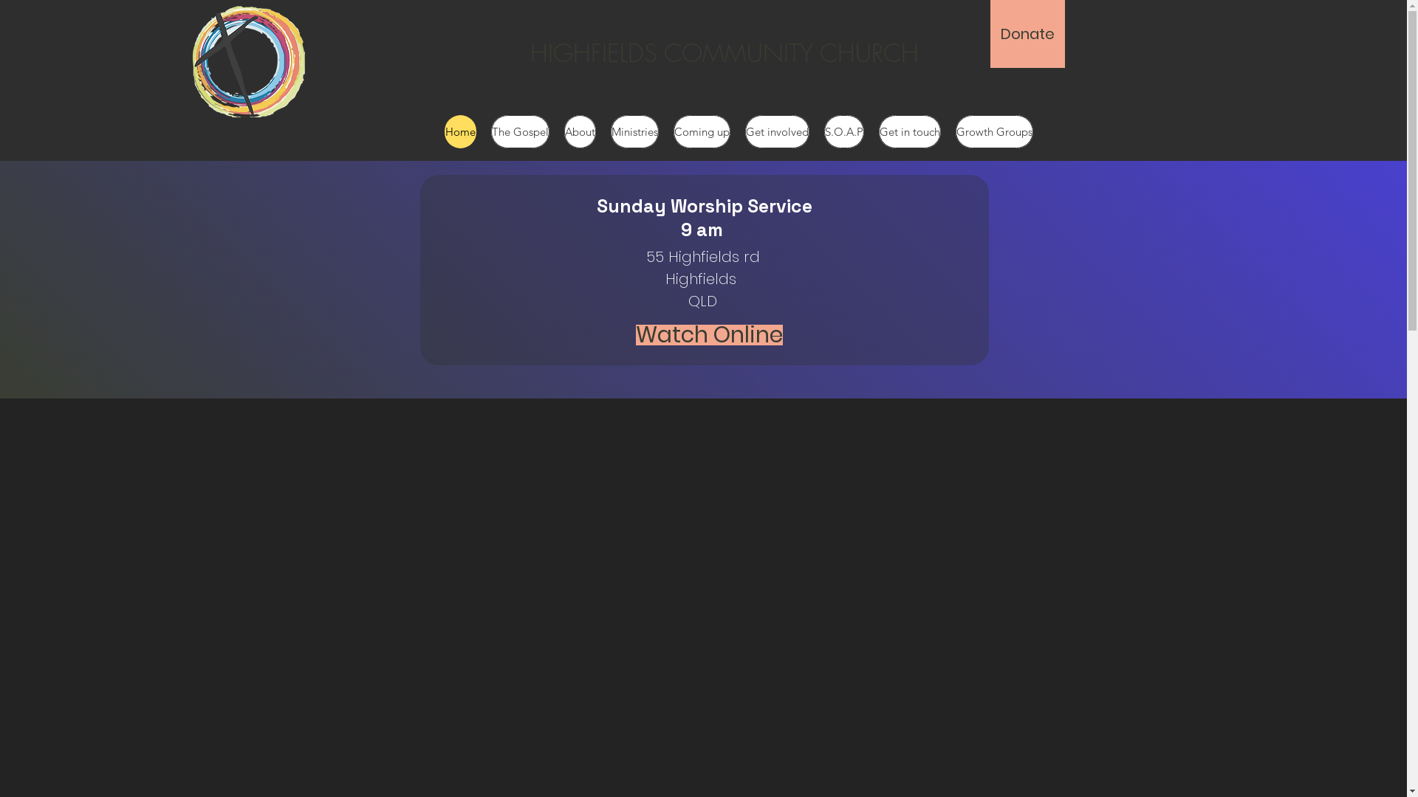 Image resolution: width=1418 pixels, height=797 pixels. What do you see at coordinates (580, 131) in the screenshot?
I see `About` at bounding box center [580, 131].